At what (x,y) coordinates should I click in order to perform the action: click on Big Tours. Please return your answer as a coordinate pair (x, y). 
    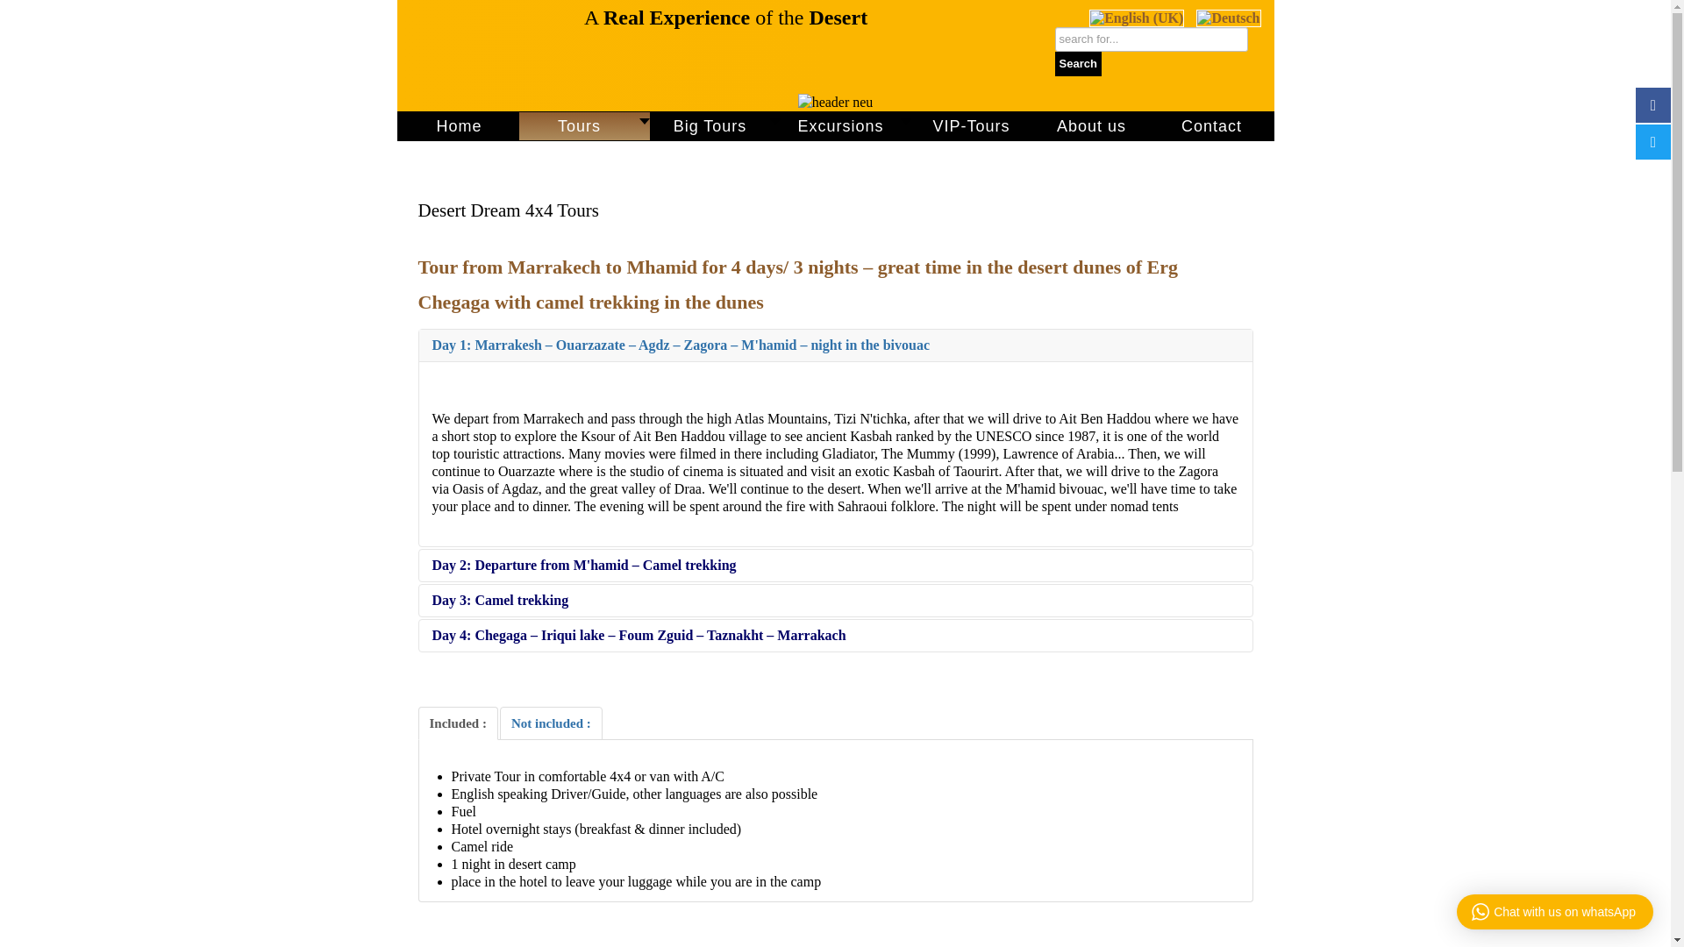
    Looking at the image, I should click on (716, 126).